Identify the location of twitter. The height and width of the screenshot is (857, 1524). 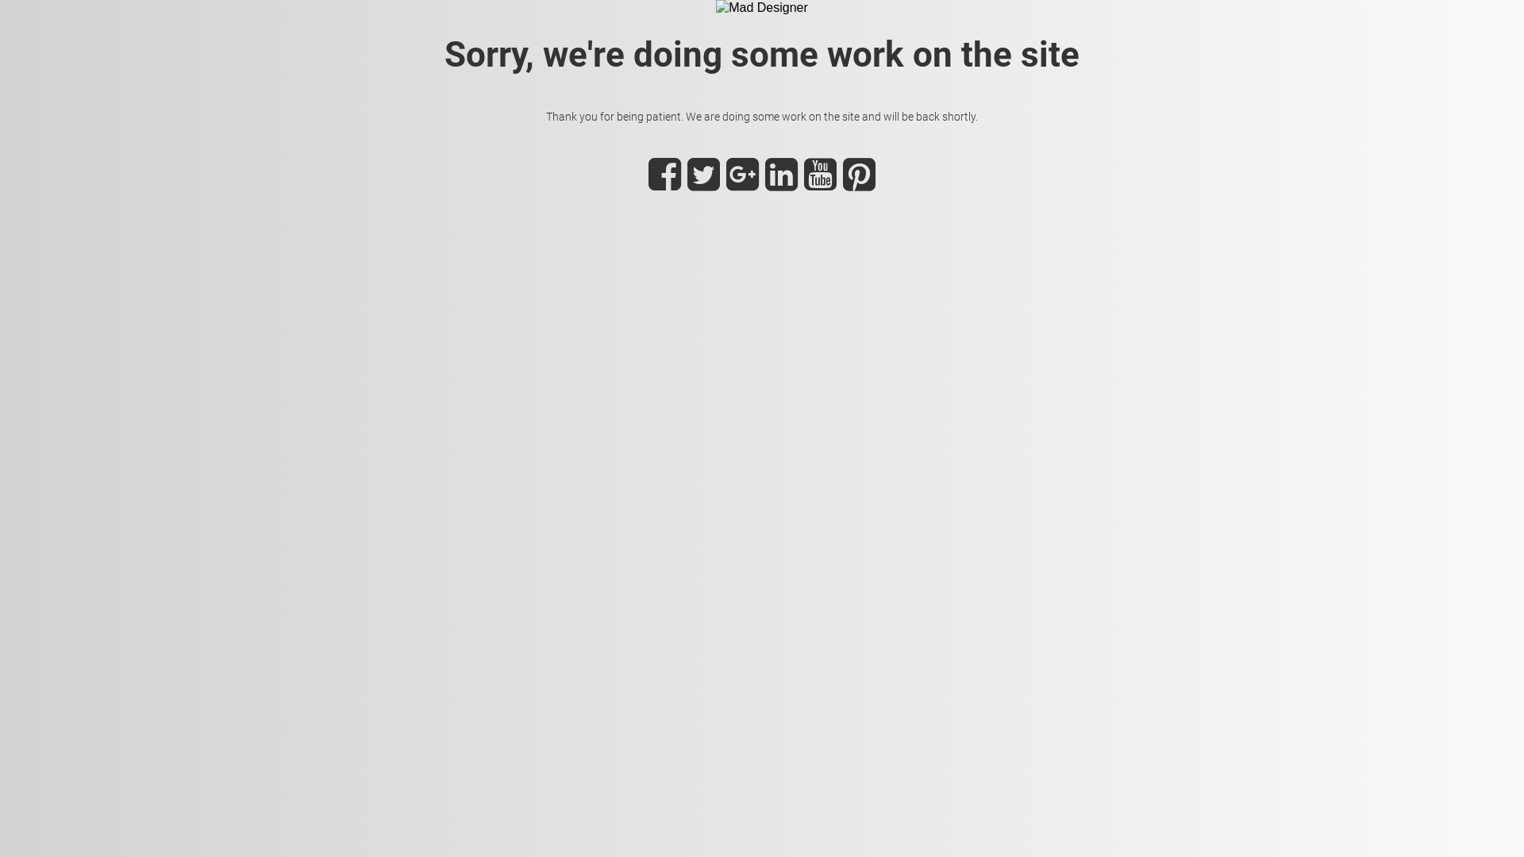
(703, 184).